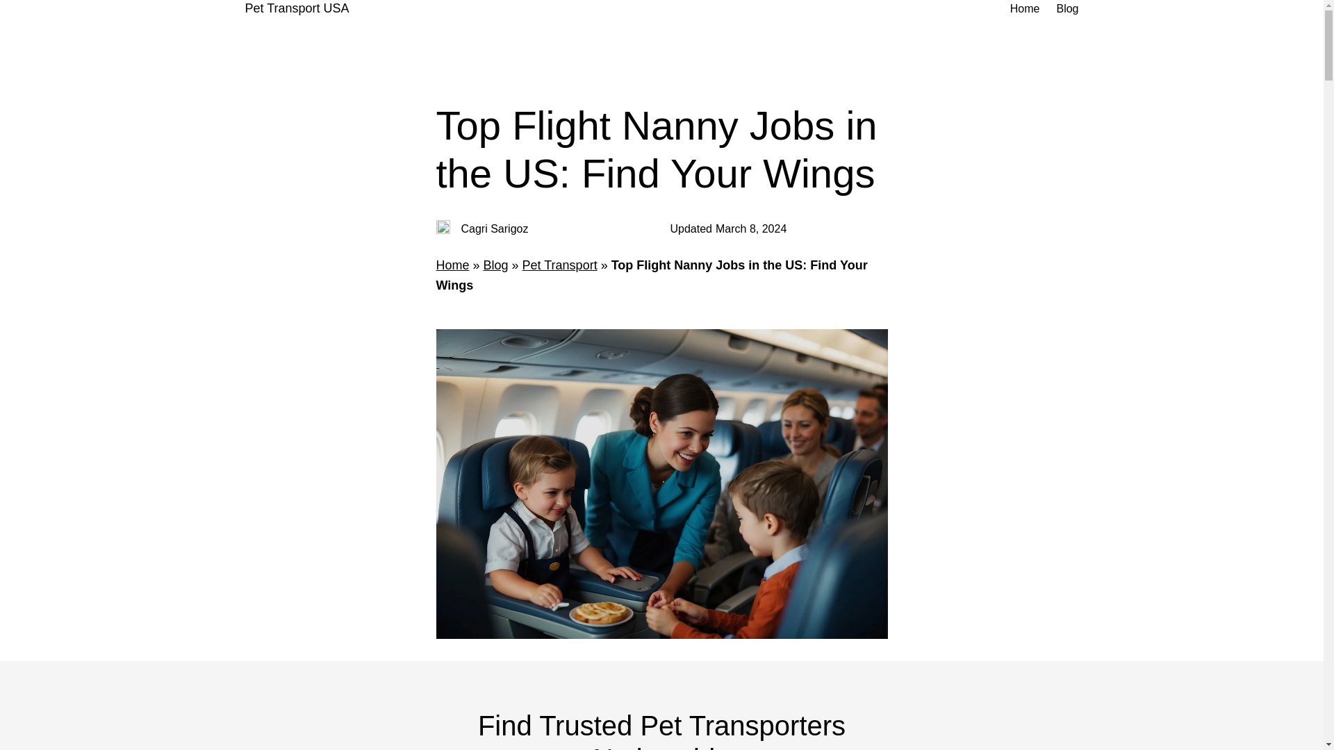 The image size is (1334, 750). Describe the element at coordinates (495, 265) in the screenshot. I see `Blog` at that location.